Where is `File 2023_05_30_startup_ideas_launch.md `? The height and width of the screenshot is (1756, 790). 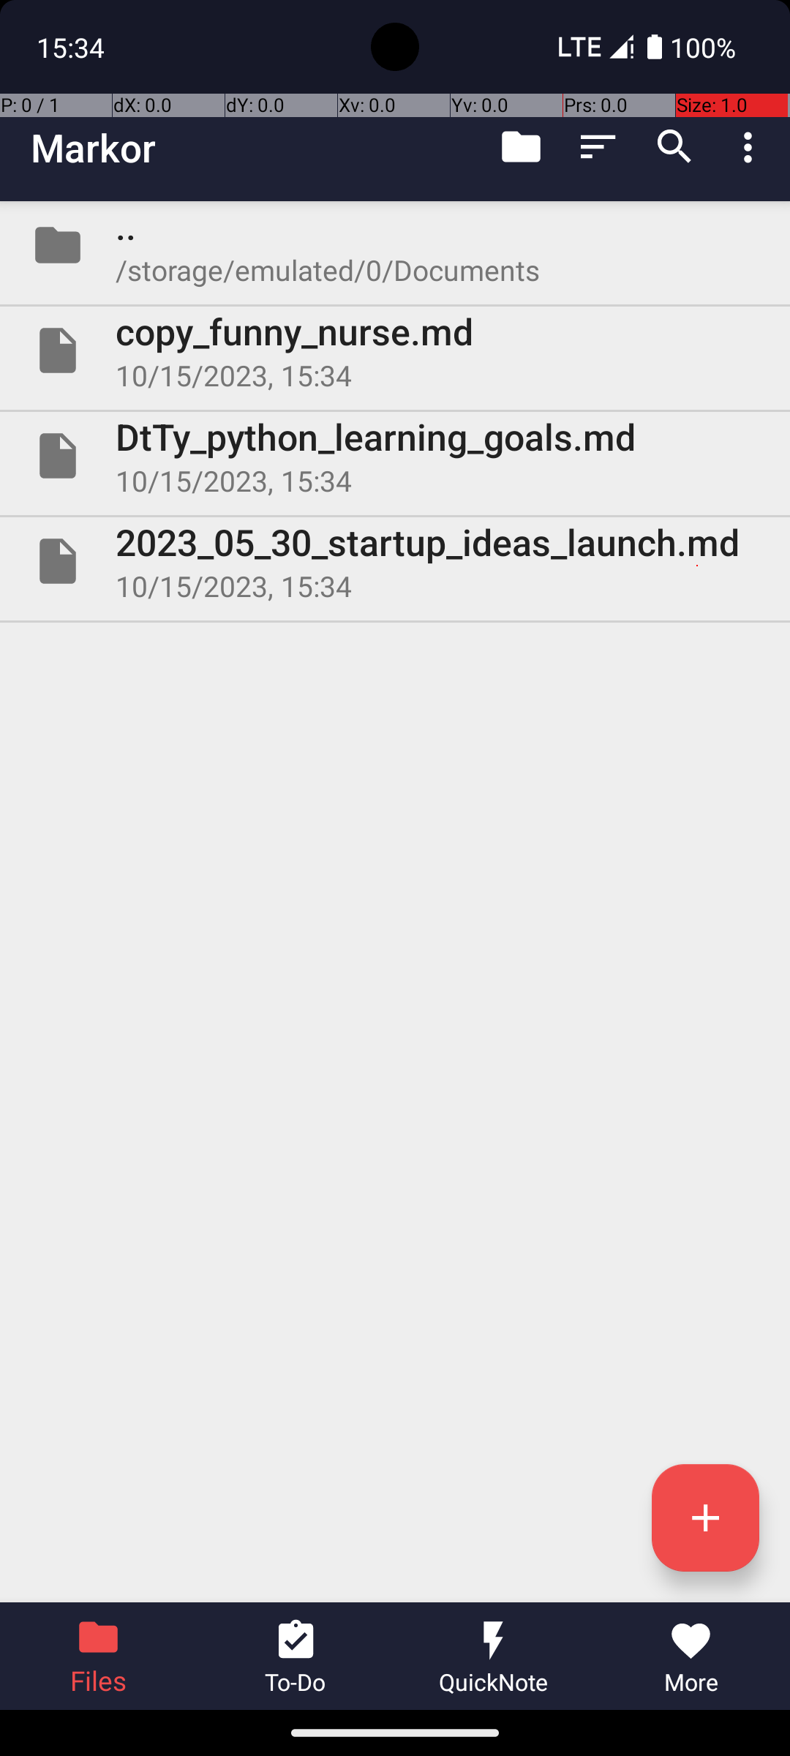
File 2023_05_30_startup_ideas_launch.md  is located at coordinates (395, 560).